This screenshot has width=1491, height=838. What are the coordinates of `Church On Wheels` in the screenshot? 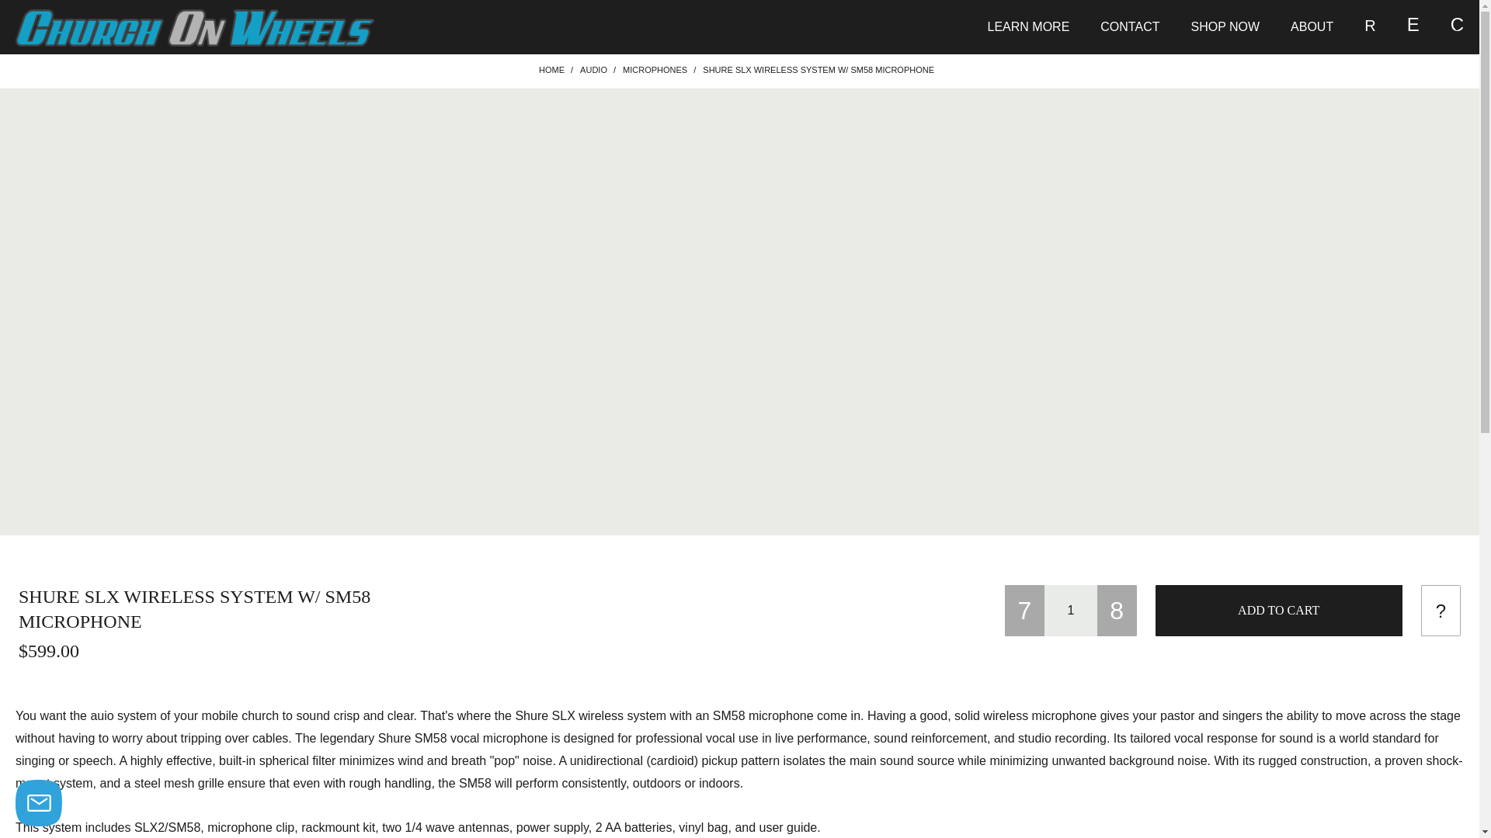 It's located at (194, 28).